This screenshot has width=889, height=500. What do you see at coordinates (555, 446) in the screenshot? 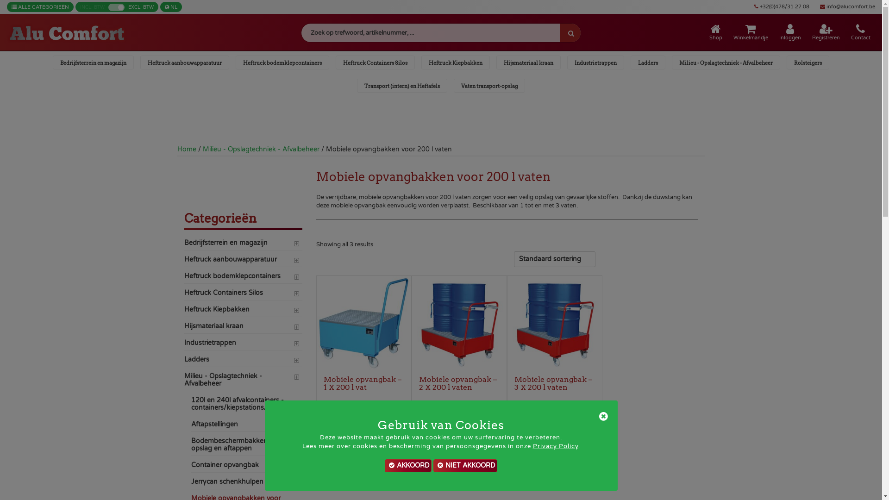
I see `Privacy Policy` at bounding box center [555, 446].